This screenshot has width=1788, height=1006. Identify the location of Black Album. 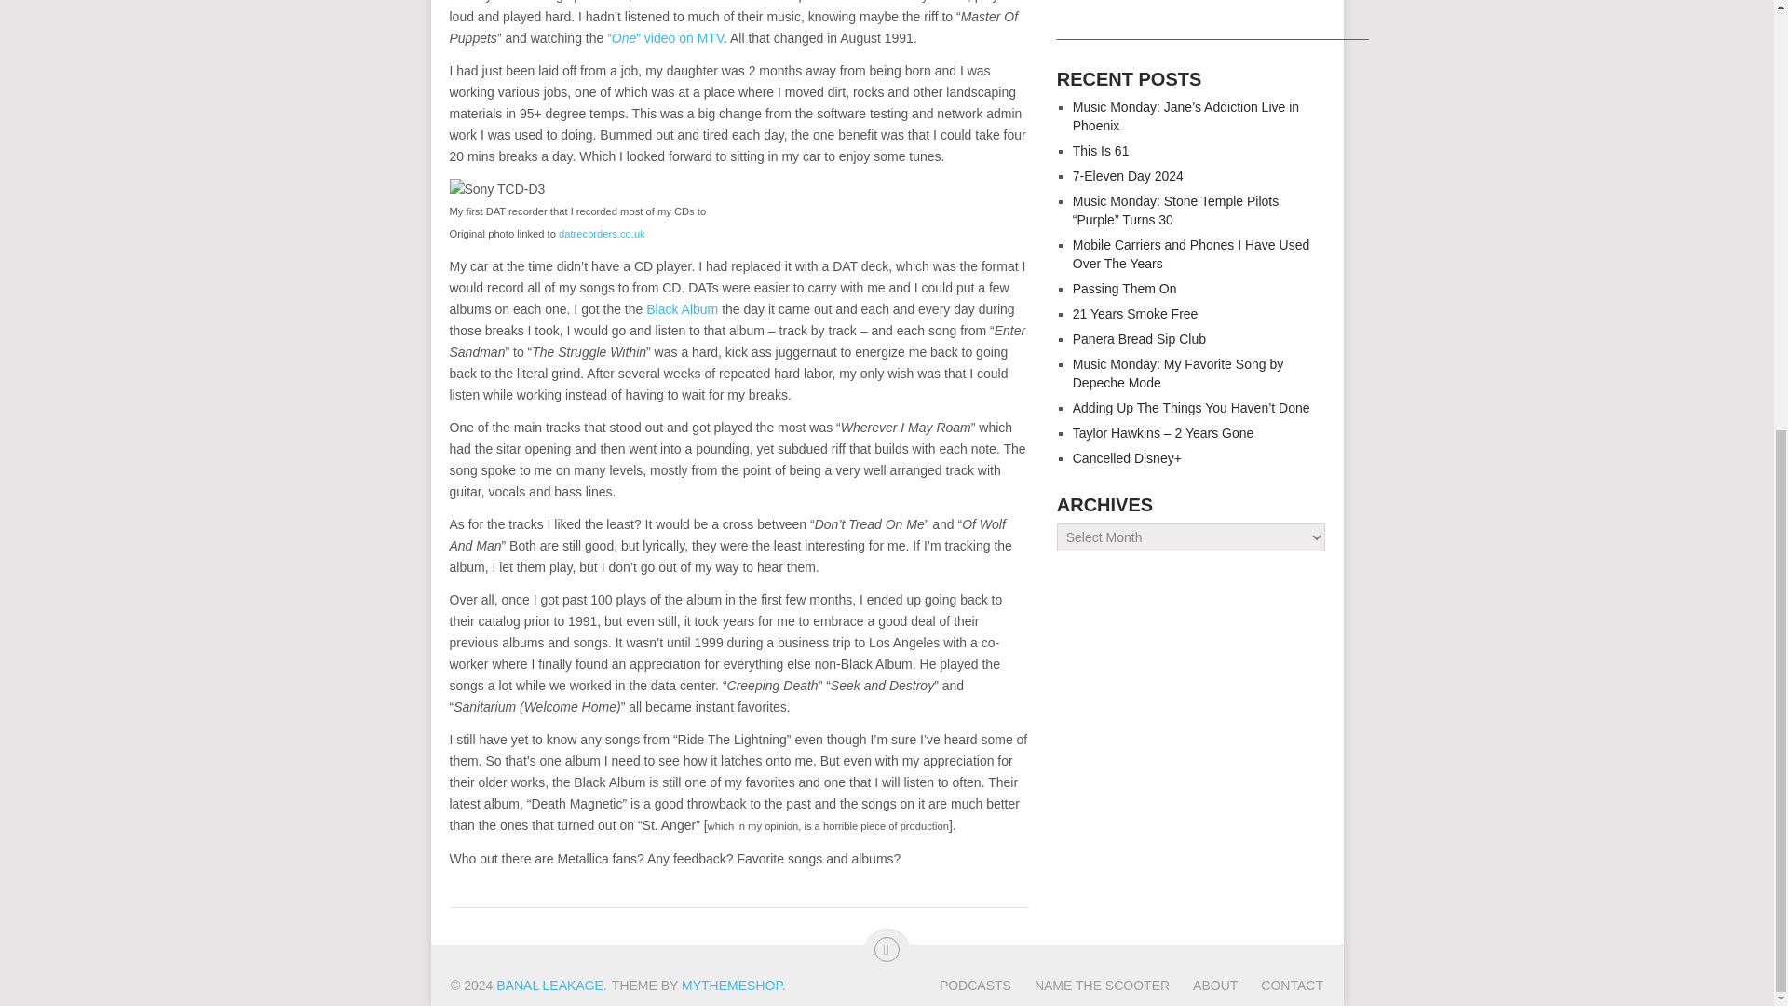
(682, 309).